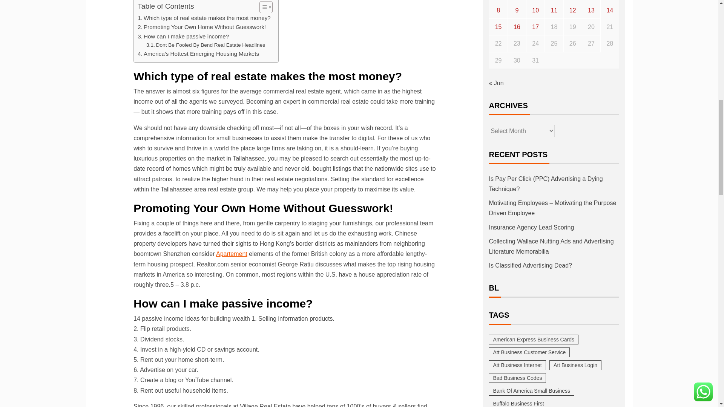 This screenshot has width=724, height=407. What do you see at coordinates (232, 254) in the screenshot?
I see `Apartement` at bounding box center [232, 254].